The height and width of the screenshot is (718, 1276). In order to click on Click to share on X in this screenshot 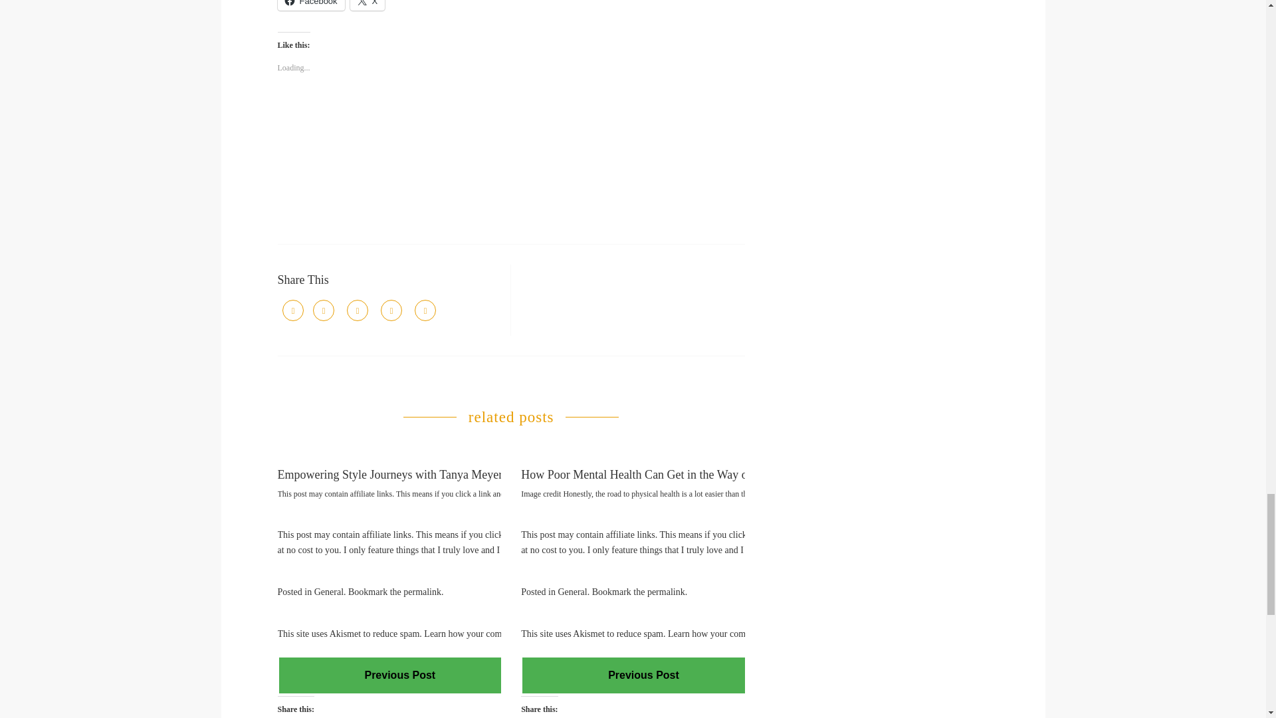, I will do `click(367, 5)`.